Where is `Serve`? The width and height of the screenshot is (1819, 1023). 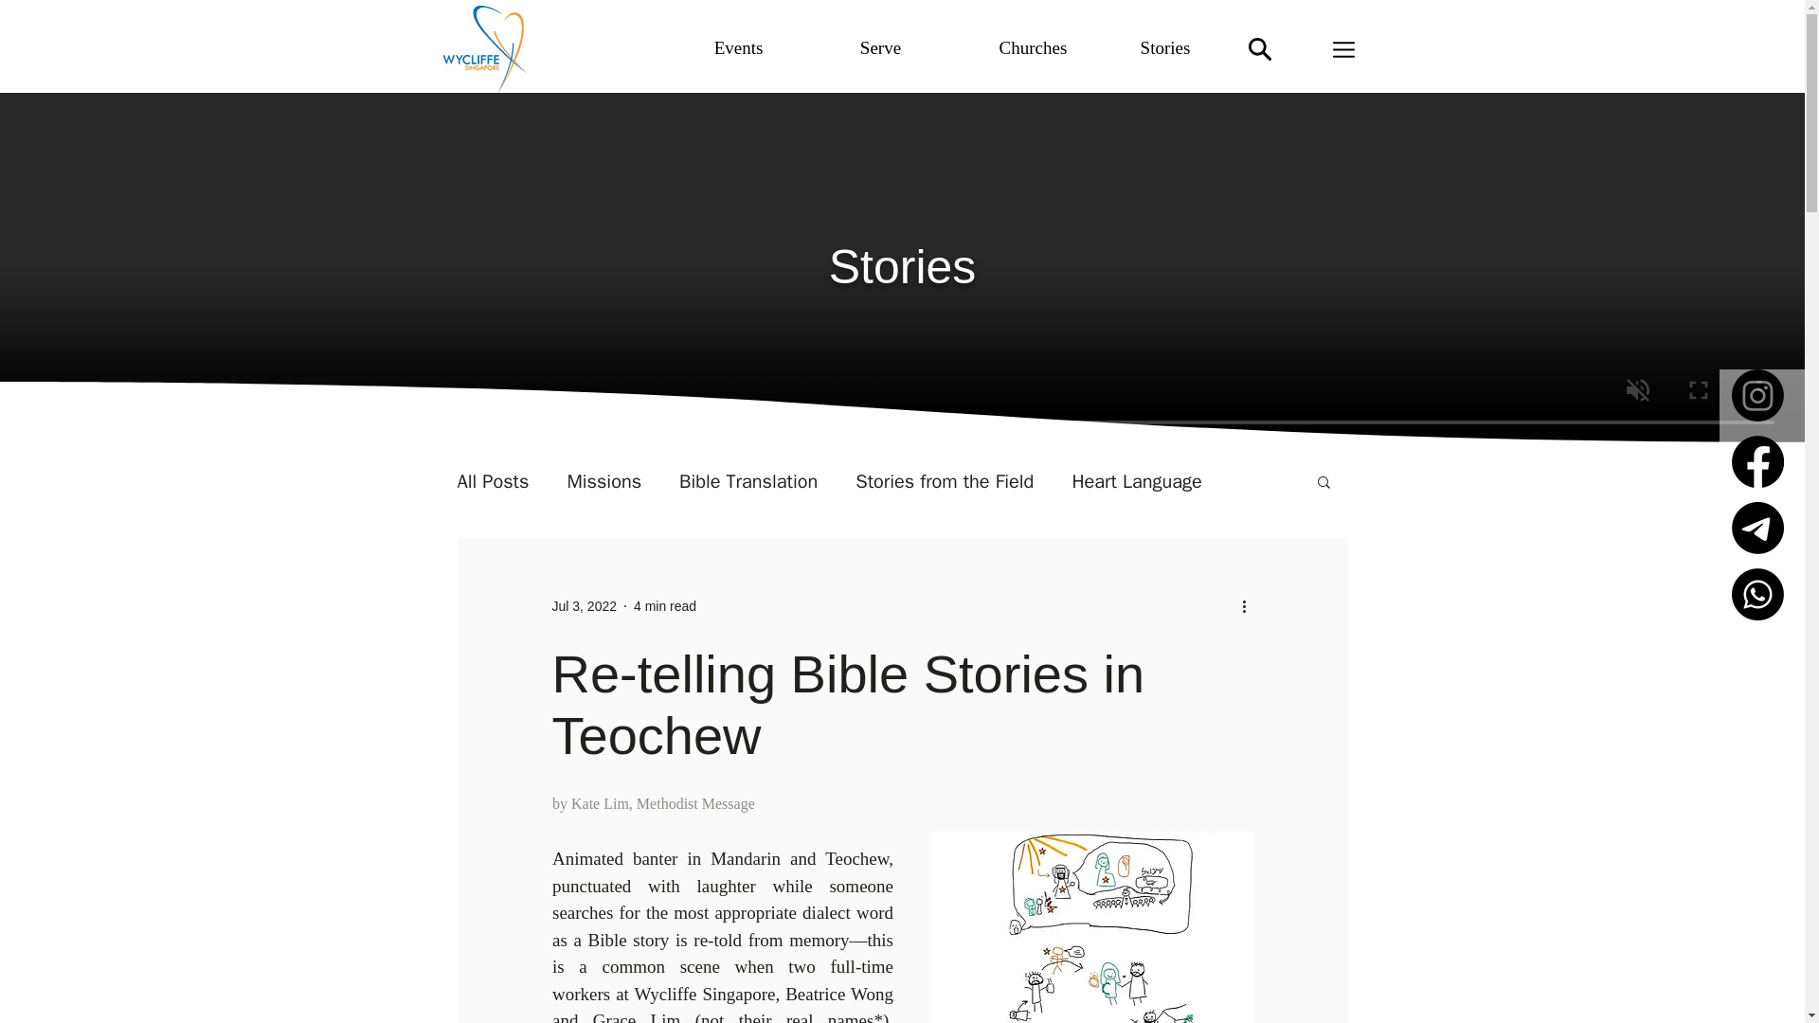
Serve is located at coordinates (879, 49).